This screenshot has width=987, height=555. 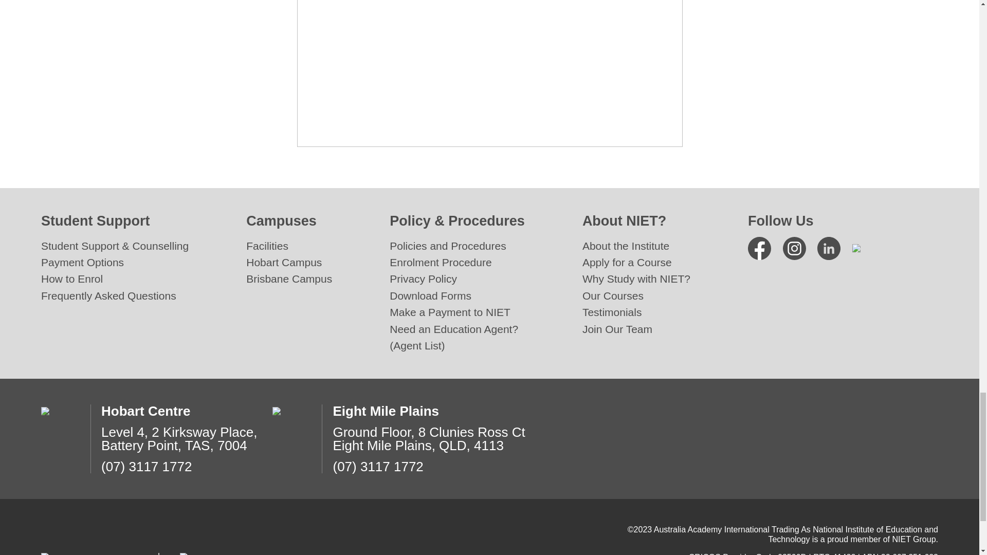 I want to click on Hobart Campus, so click(x=284, y=262).